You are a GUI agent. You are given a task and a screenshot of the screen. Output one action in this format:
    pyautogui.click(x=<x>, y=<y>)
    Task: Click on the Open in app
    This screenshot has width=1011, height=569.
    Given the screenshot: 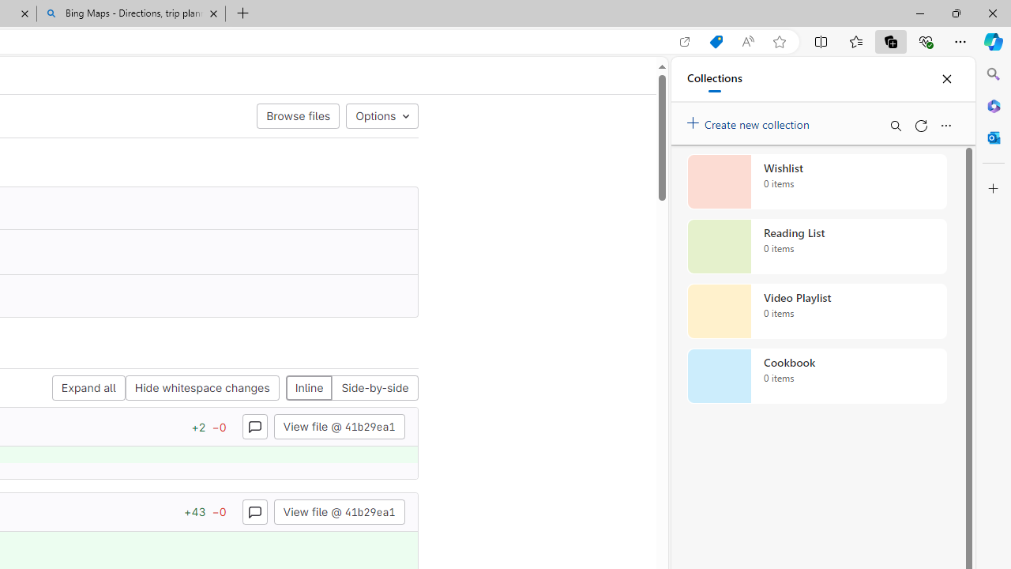 What is the action you would take?
    pyautogui.click(x=685, y=42)
    